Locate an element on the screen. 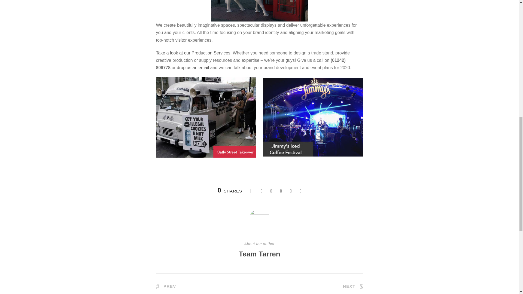 Image resolution: width=523 pixels, height=294 pixels. Posts by Team Tarren is located at coordinates (259, 254).